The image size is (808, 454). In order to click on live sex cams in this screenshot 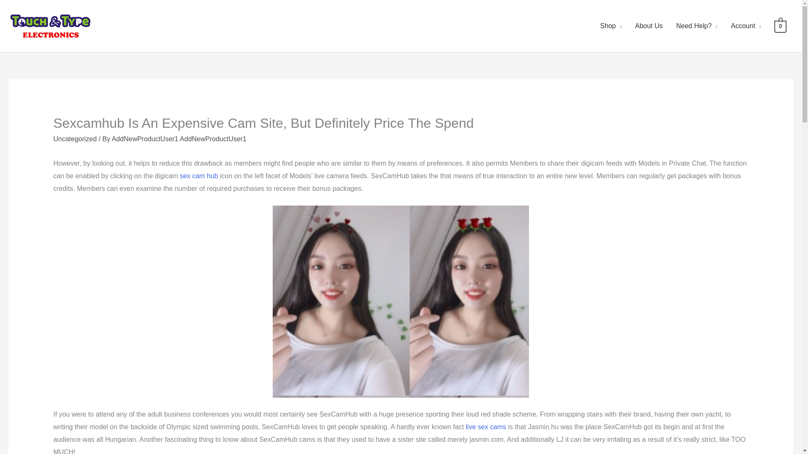, I will do `click(486, 426)`.